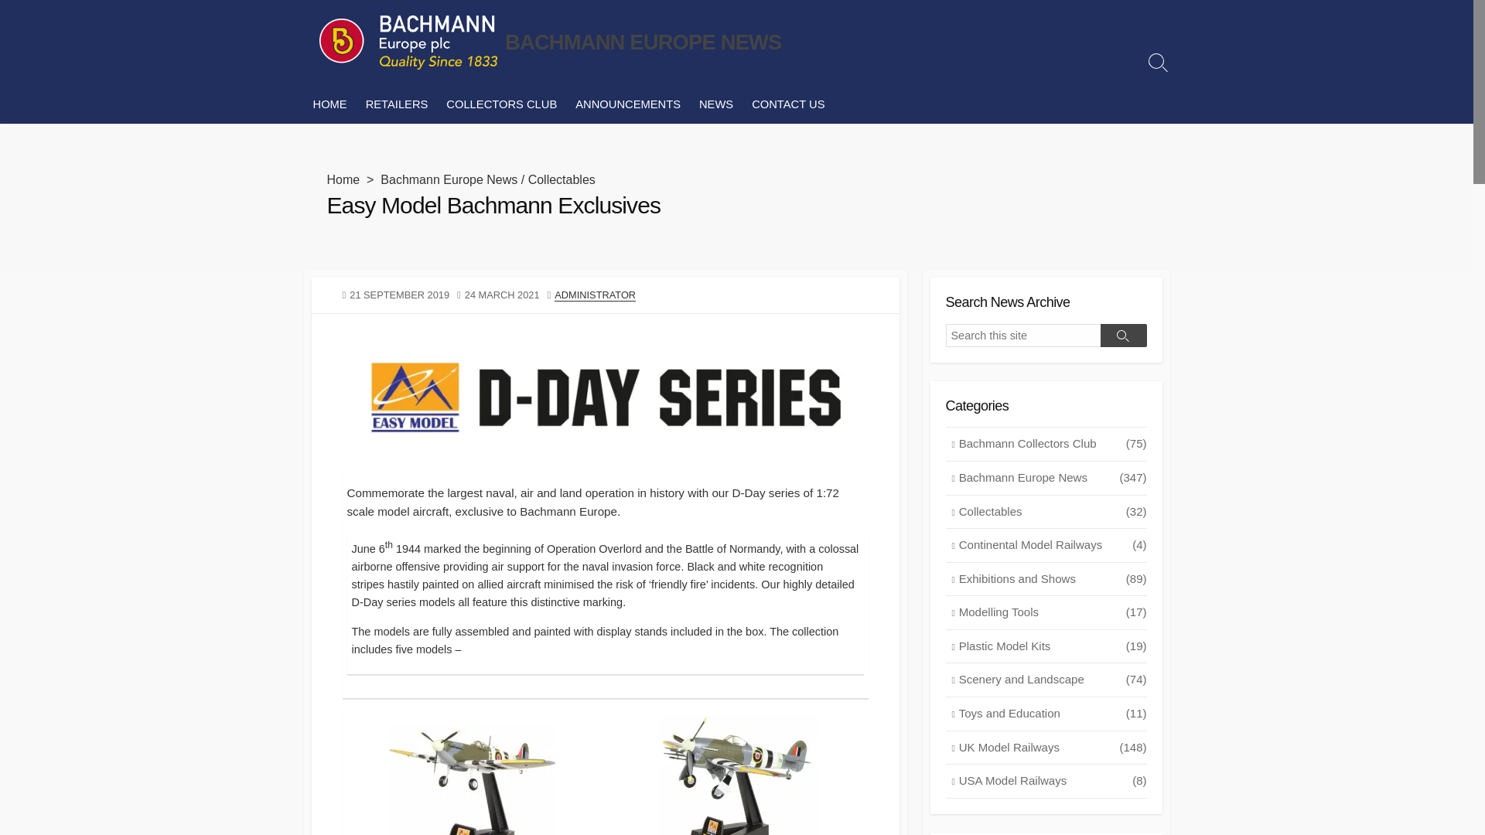 This screenshot has width=1485, height=835. I want to click on Home, so click(343, 179).